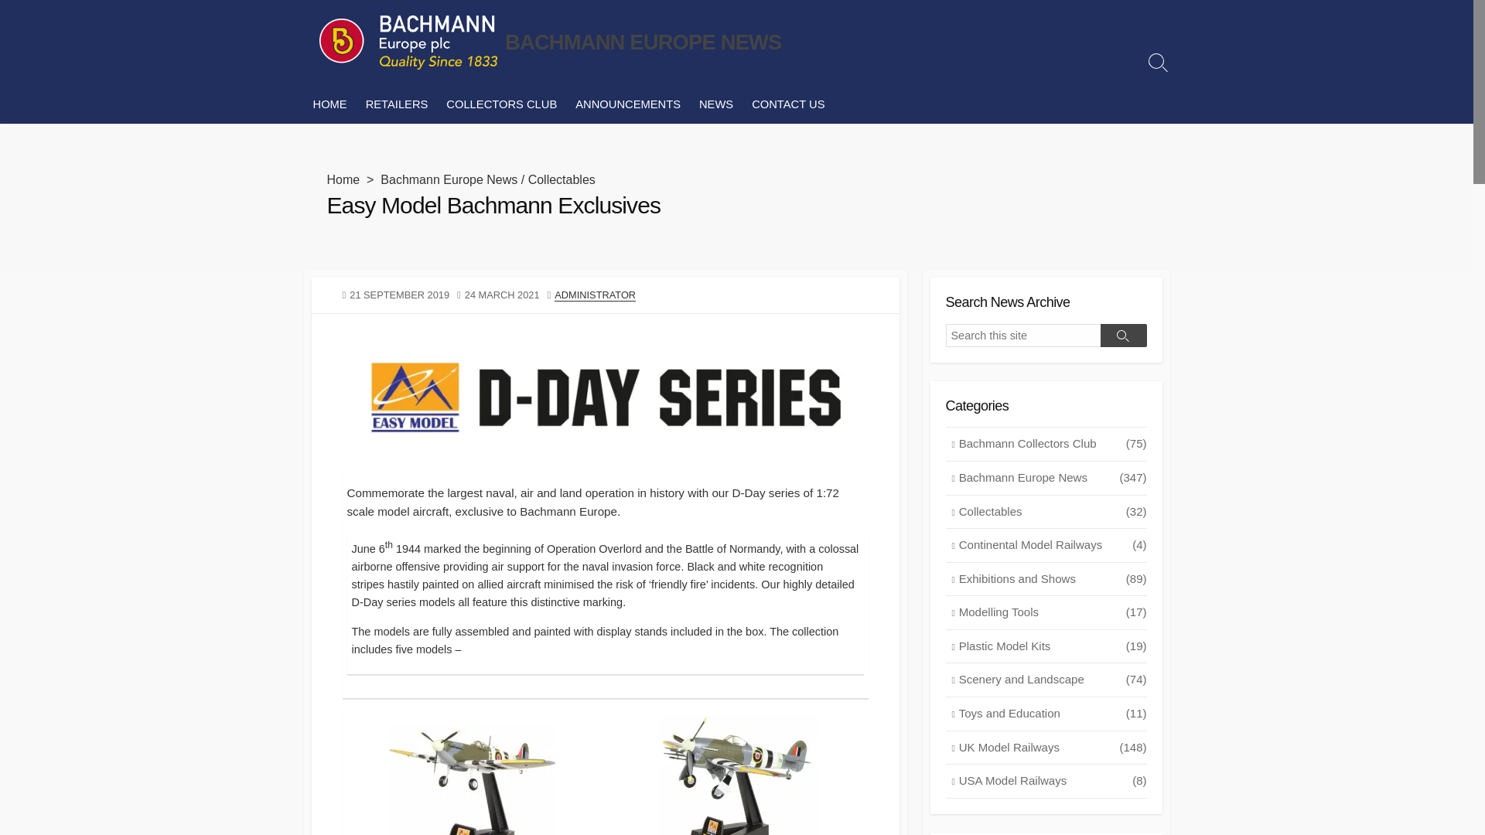 This screenshot has width=1485, height=835. I want to click on Home, so click(343, 179).